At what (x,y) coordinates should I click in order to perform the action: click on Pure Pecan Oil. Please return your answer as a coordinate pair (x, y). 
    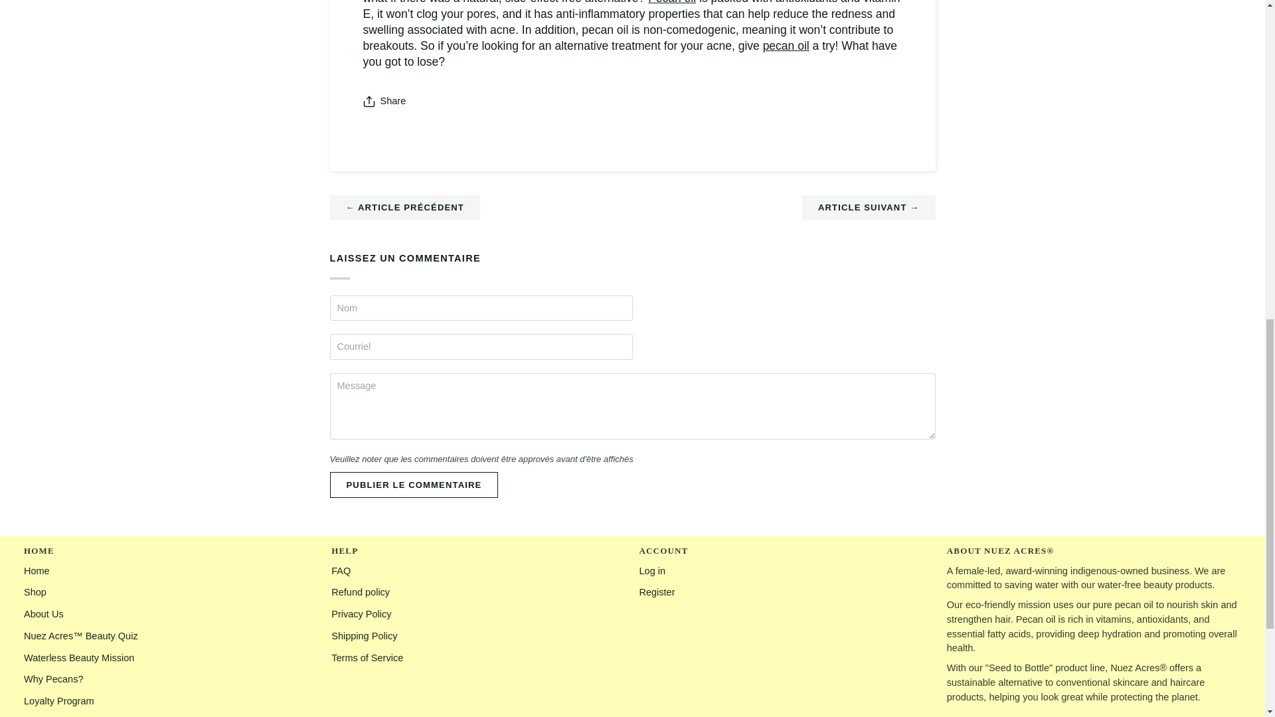
    Looking at the image, I should click on (672, 2).